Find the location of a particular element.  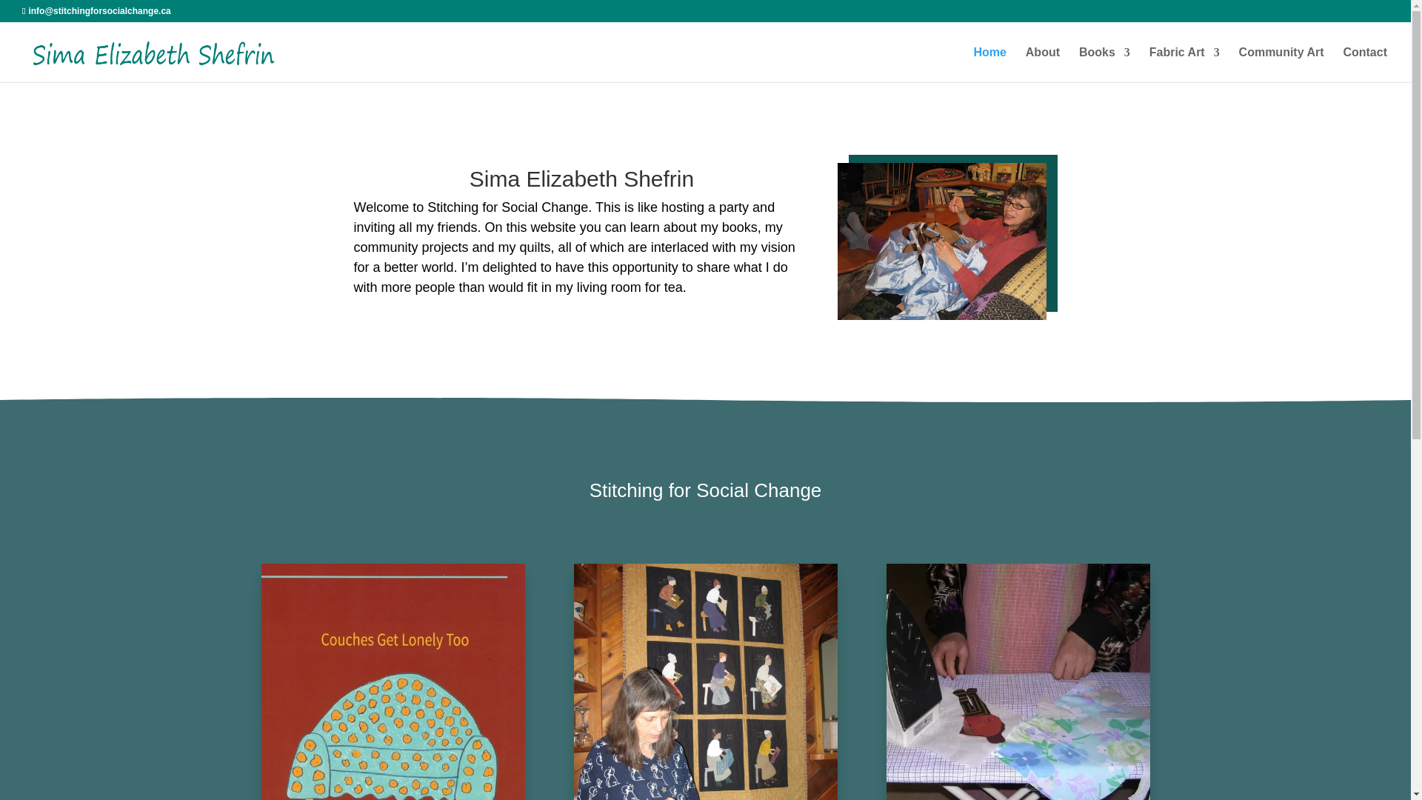

Couches get lonely too is located at coordinates (393, 681).